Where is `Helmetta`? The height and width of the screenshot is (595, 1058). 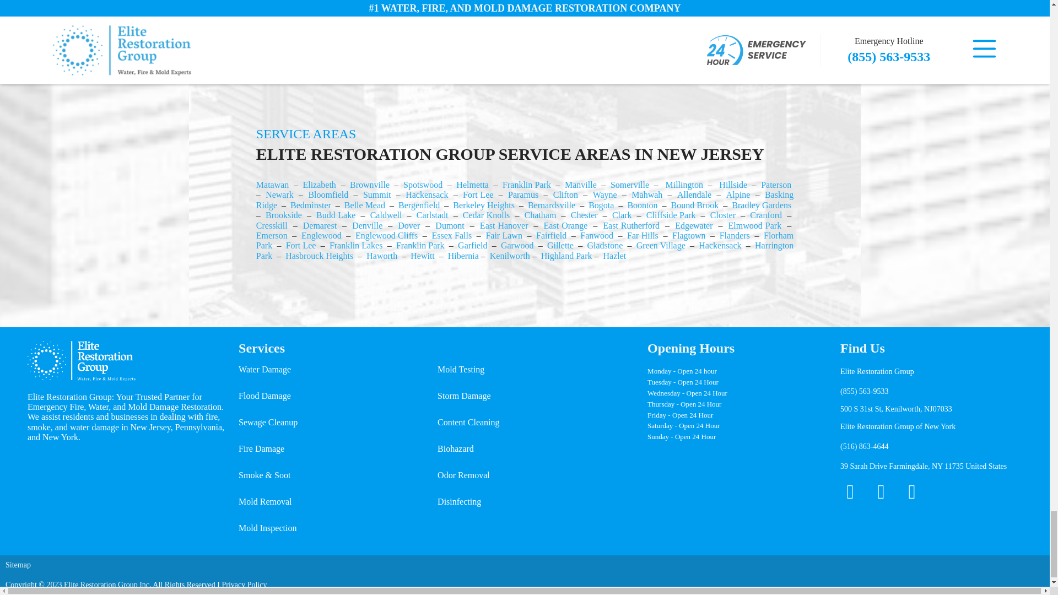 Helmetta is located at coordinates (472, 185).